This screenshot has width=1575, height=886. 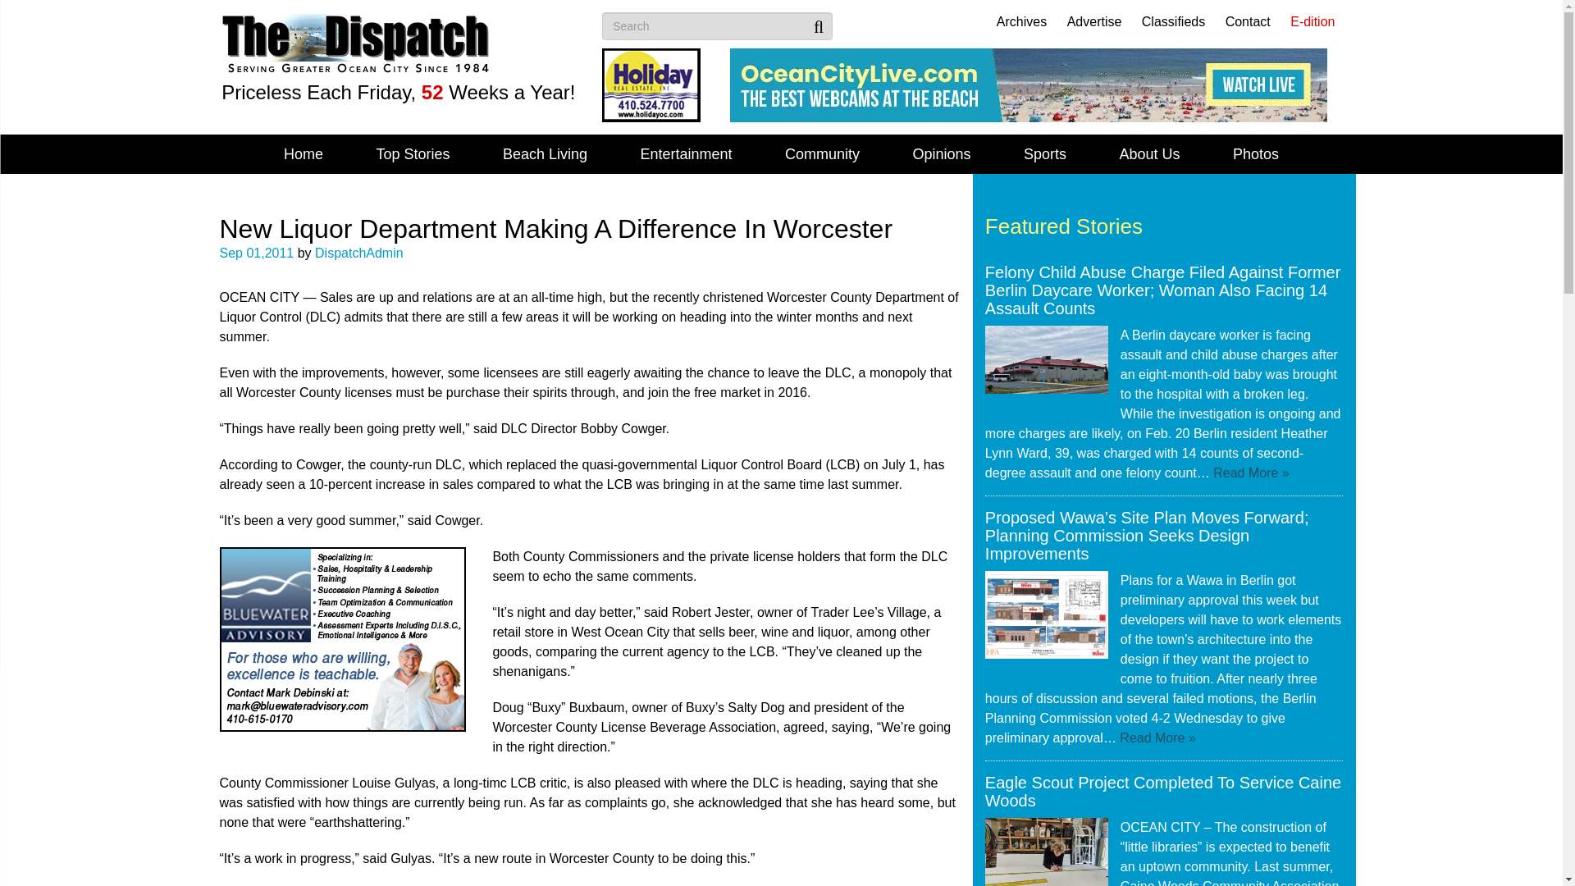 What do you see at coordinates (1022, 21) in the screenshot?
I see `Archives` at bounding box center [1022, 21].